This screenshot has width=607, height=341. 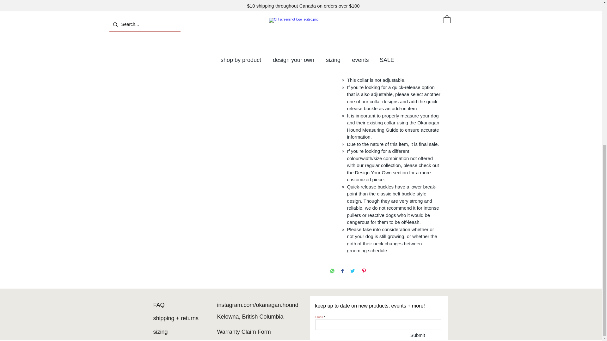 I want to click on 1, so click(x=341, y=5).